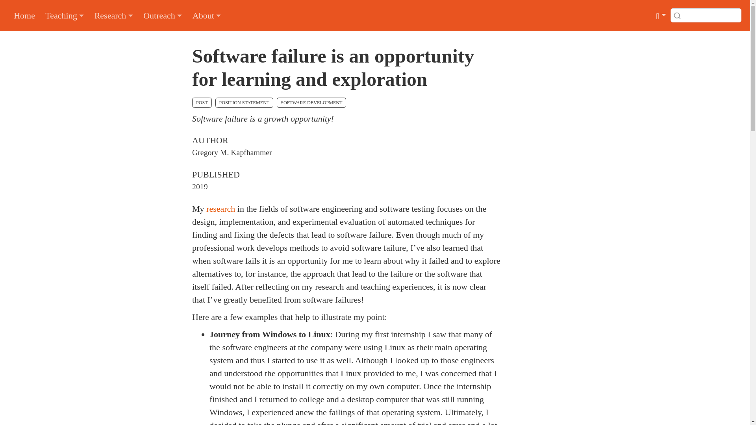  I want to click on Teaching, so click(65, 15).